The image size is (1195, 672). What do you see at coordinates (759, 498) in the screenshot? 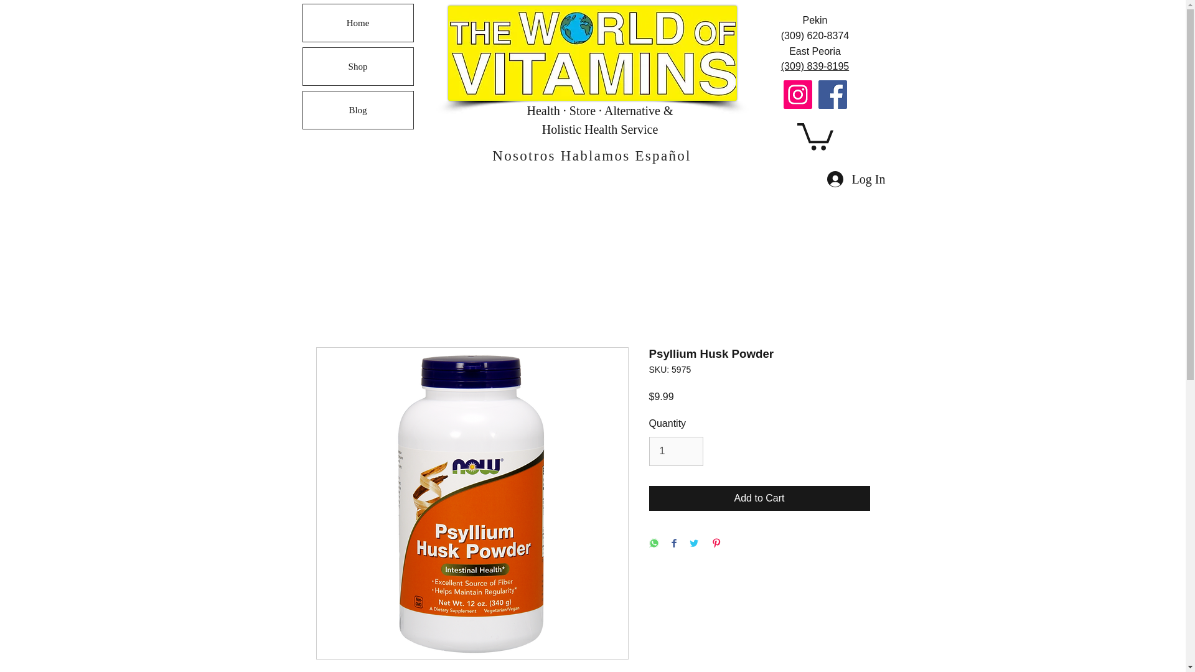
I see `Add to Cart` at bounding box center [759, 498].